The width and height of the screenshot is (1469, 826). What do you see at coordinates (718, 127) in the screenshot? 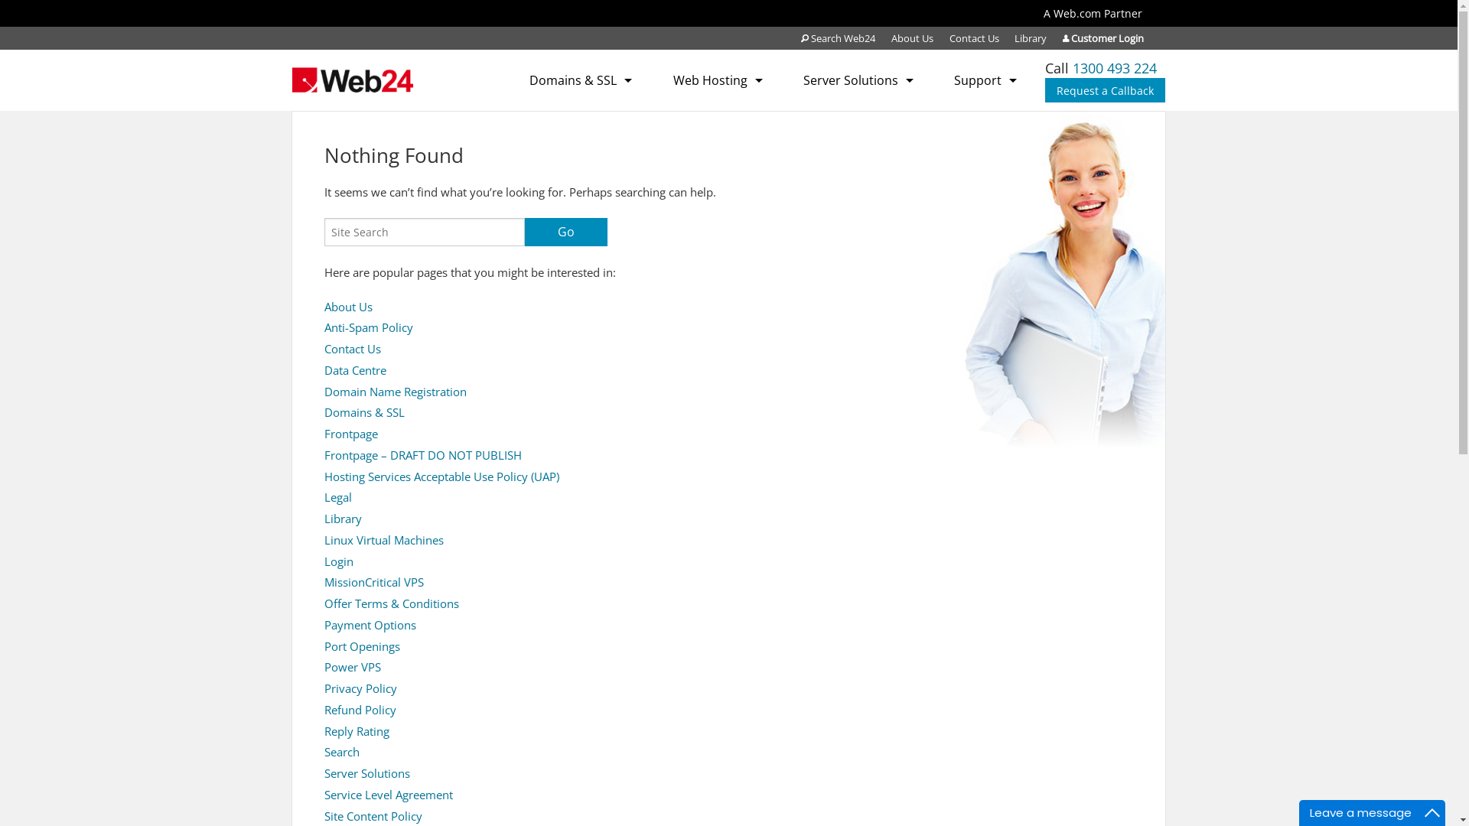
I see `Web Hosting (Plesk)` at bounding box center [718, 127].